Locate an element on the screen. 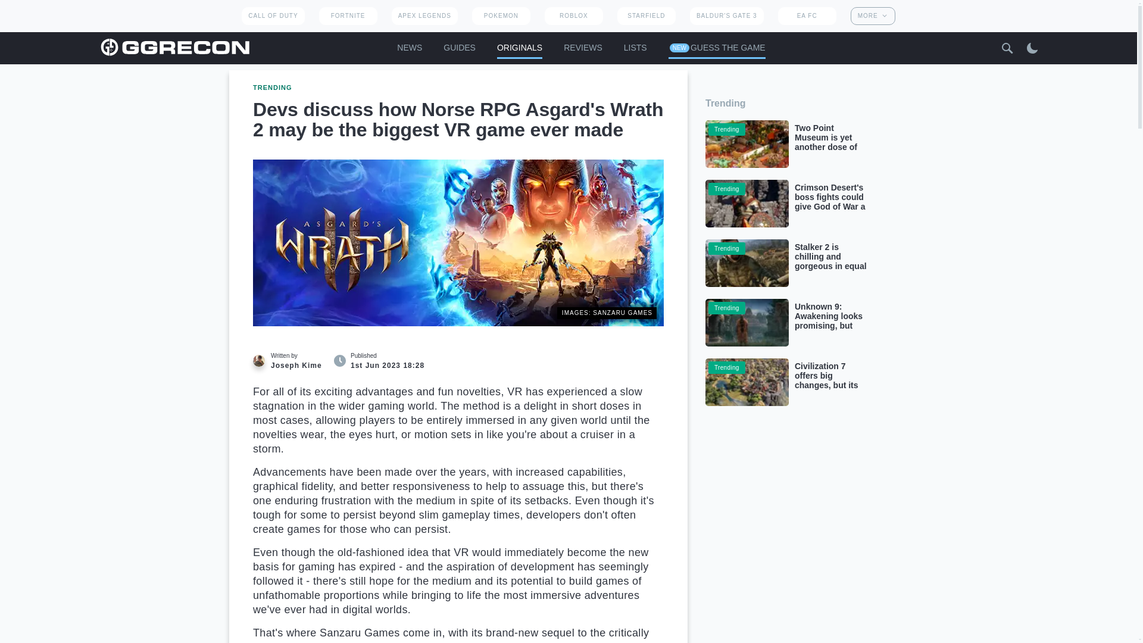  EA FC is located at coordinates (807, 15).